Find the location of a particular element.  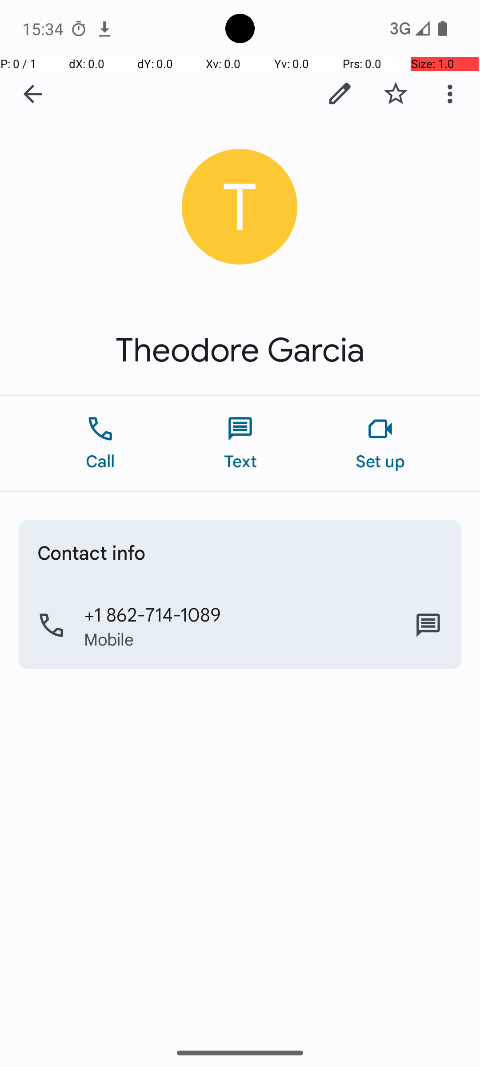

Call Mobile +1 862-714-1089 is located at coordinates (240, 626).